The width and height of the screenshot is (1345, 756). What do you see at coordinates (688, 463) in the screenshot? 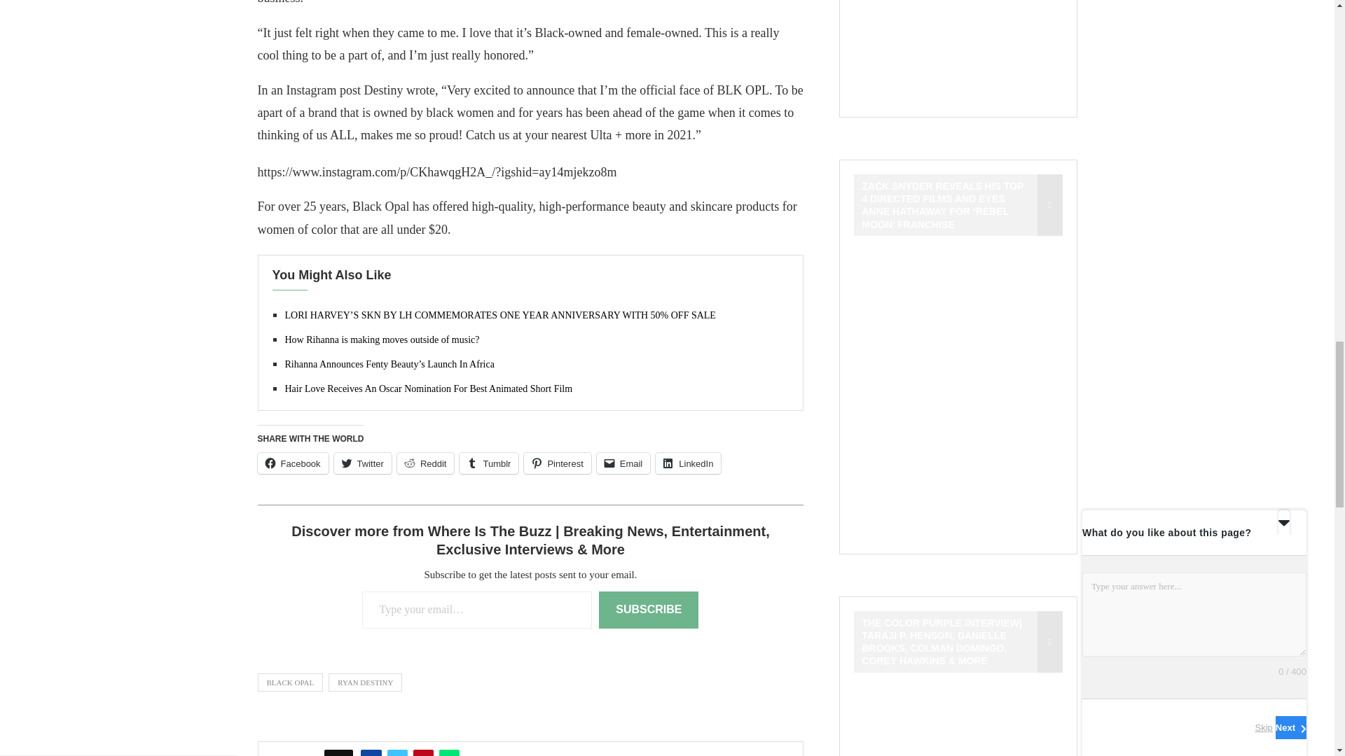
I see `Click to share on LinkedIn` at bounding box center [688, 463].